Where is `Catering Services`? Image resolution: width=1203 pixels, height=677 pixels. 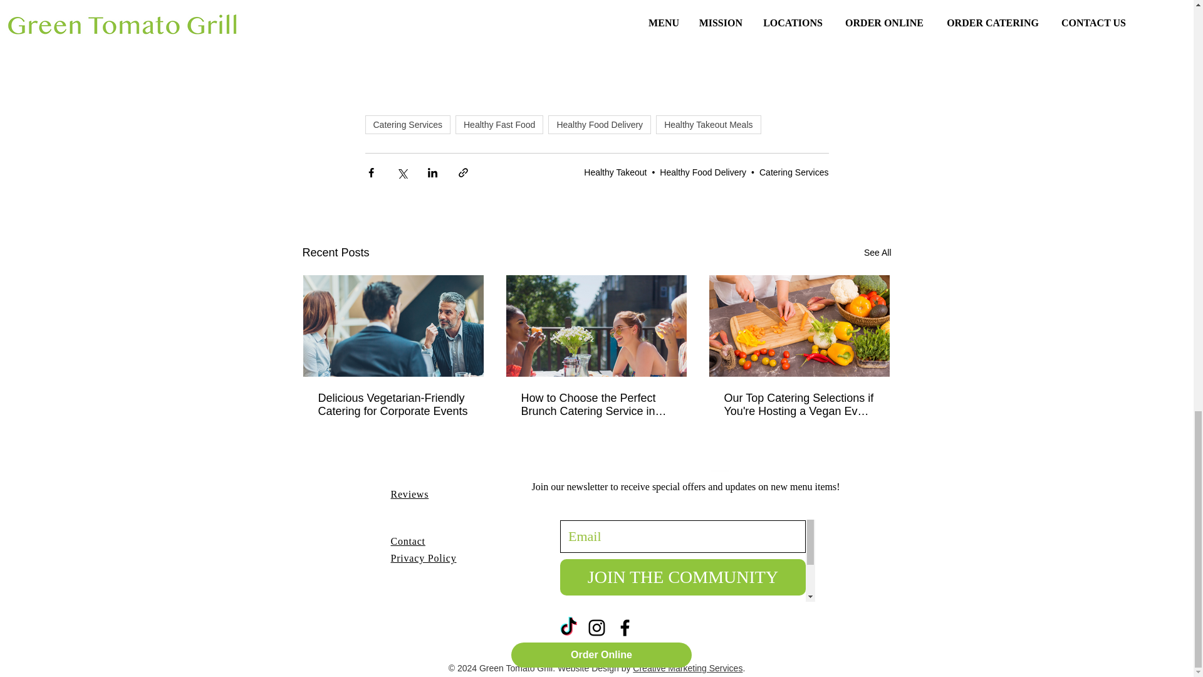
Catering Services is located at coordinates (407, 124).